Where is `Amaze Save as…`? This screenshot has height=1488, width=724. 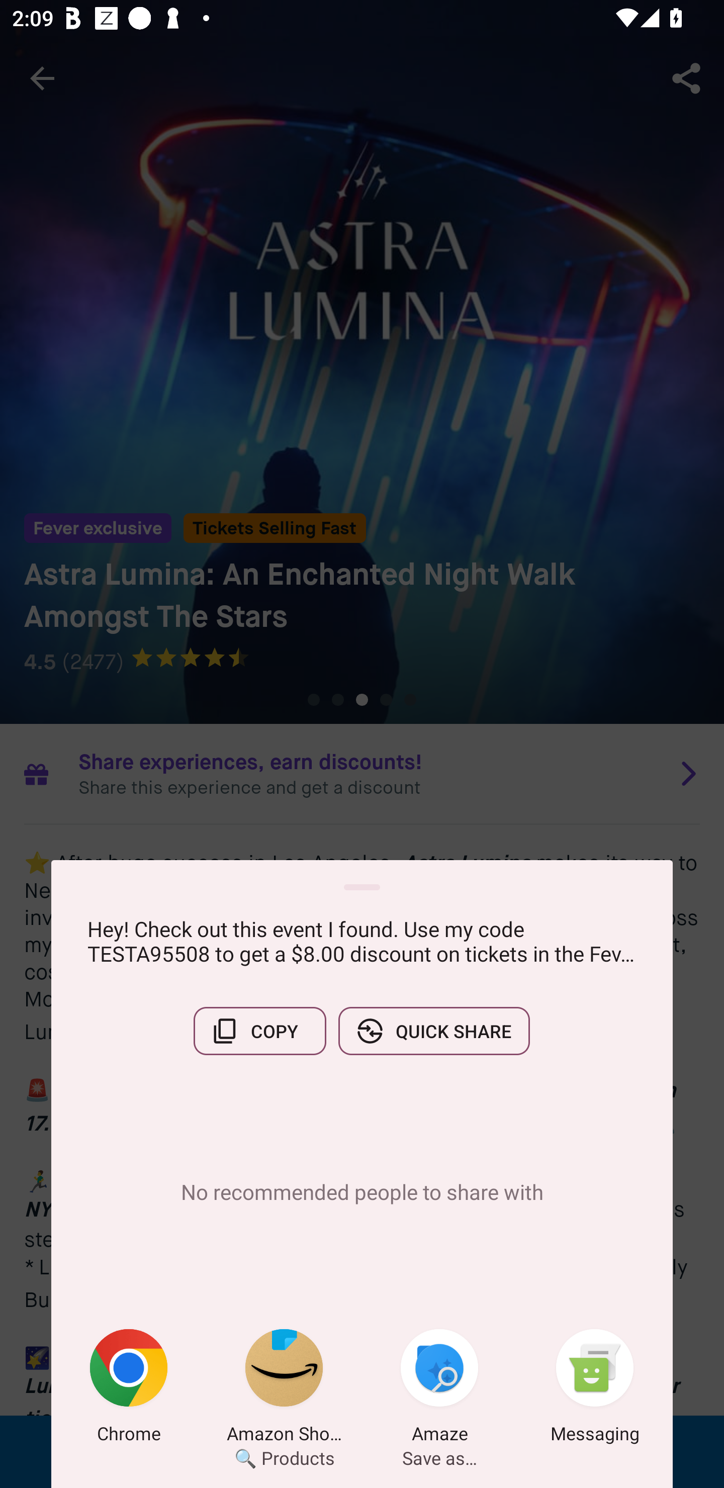 Amaze Save as… is located at coordinates (439, 1389).